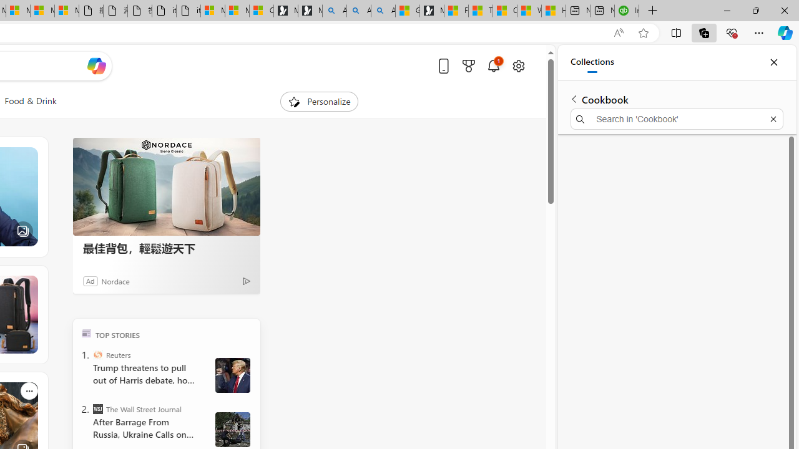 This screenshot has height=449, width=799. I want to click on TOP, so click(86, 333).